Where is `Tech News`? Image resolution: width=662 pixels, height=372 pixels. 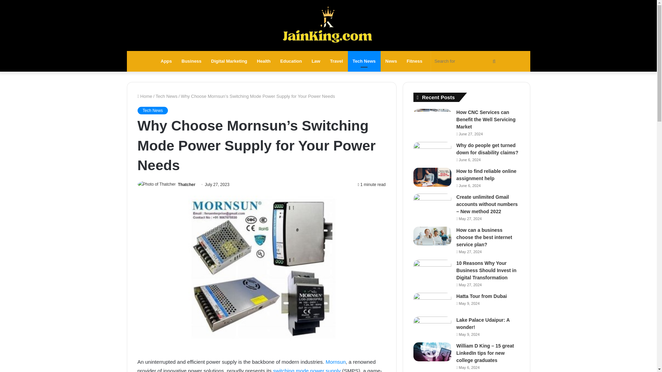 Tech News is located at coordinates (166, 96).